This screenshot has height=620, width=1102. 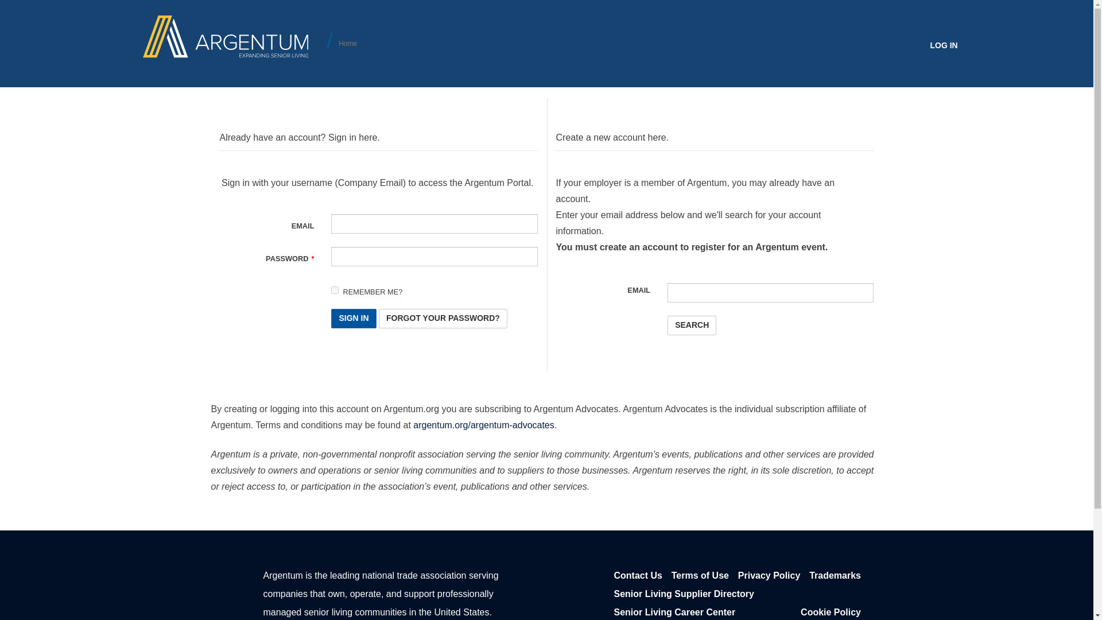 I want to click on SEARCH, so click(x=692, y=325).